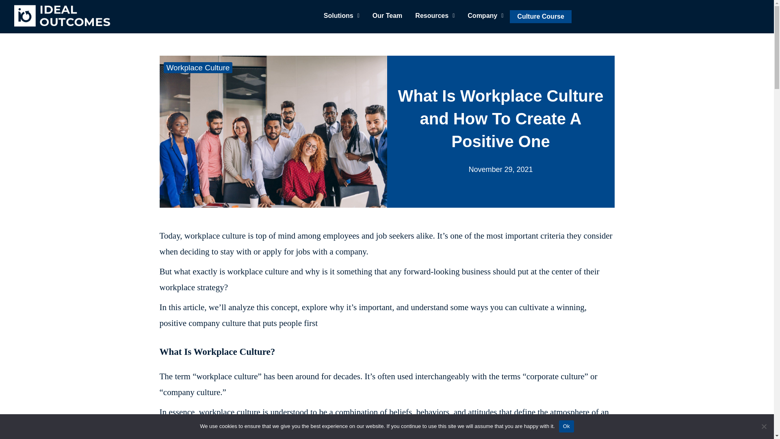 The width and height of the screenshot is (780, 439). I want to click on Resources, so click(435, 15).